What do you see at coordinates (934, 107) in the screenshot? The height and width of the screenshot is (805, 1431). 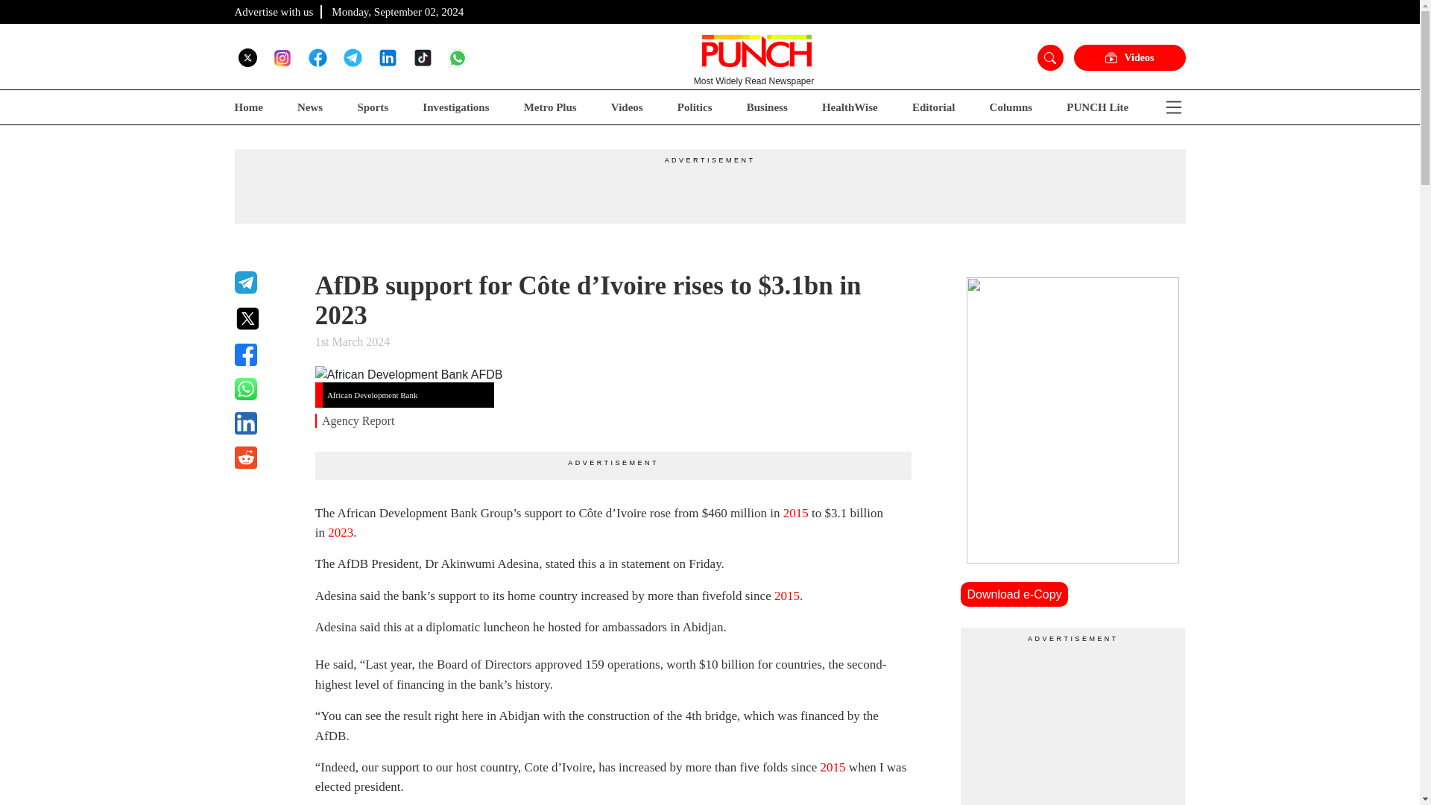 I see `Editorial` at bounding box center [934, 107].